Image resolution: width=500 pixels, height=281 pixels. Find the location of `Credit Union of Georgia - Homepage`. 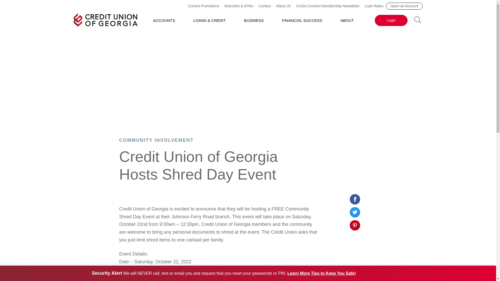

Credit Union of Georgia - Homepage is located at coordinates (105, 20).